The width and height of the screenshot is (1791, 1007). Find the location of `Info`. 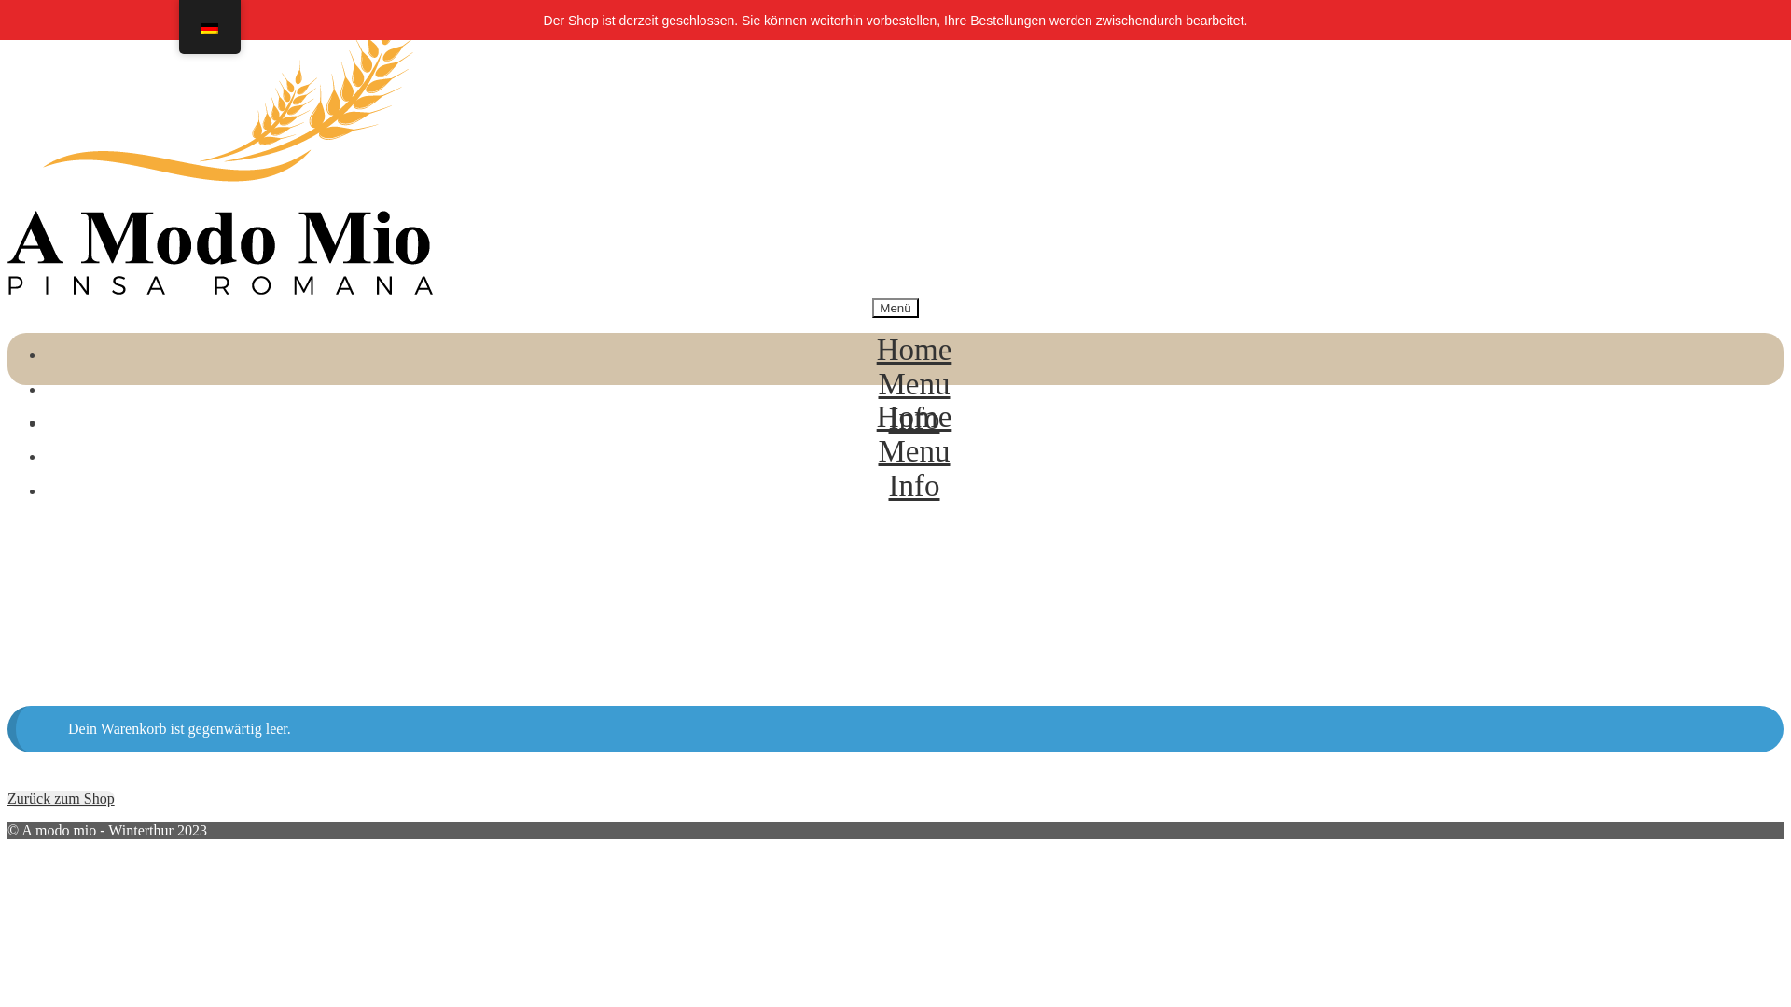

Info is located at coordinates (914, 486).